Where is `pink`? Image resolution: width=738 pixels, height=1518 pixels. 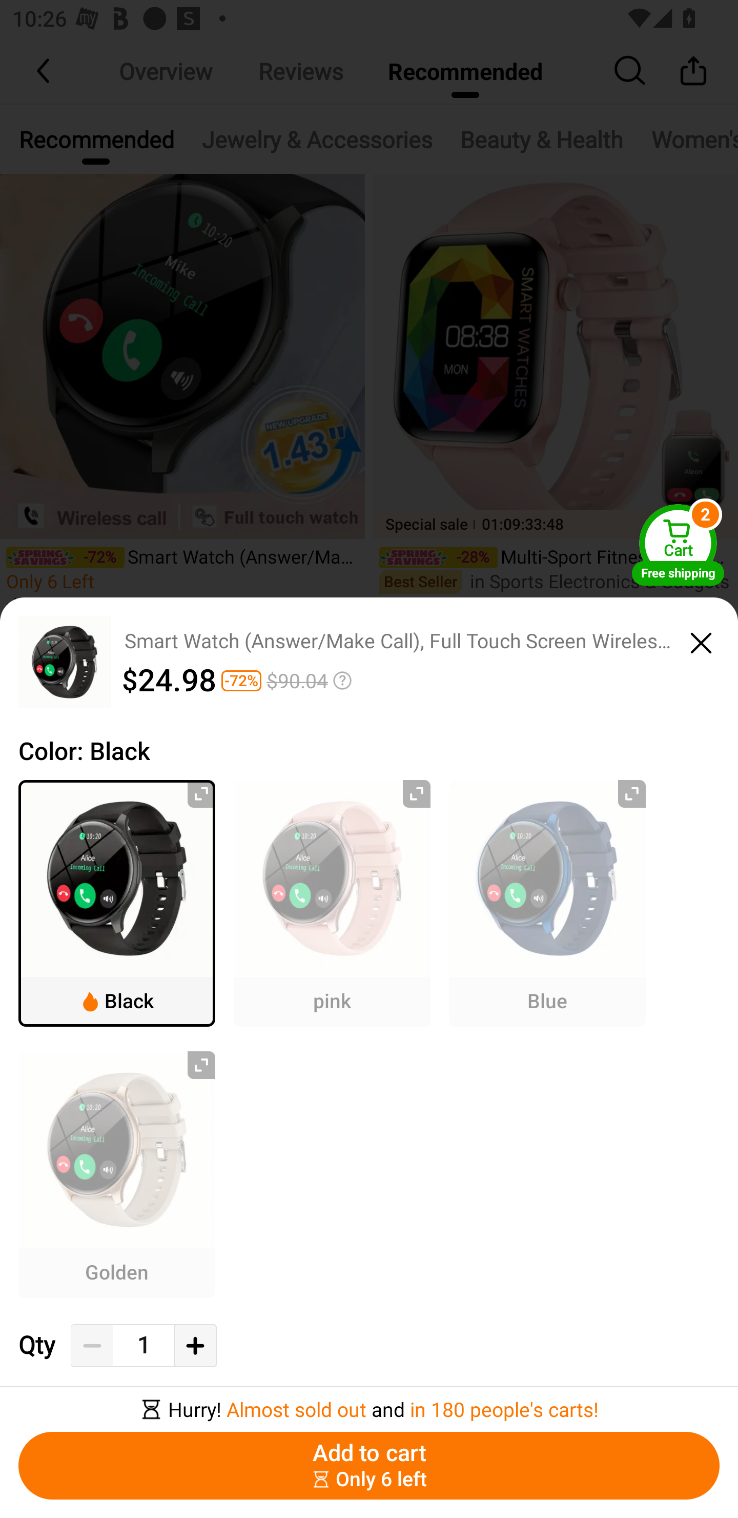
pink is located at coordinates (332, 903).